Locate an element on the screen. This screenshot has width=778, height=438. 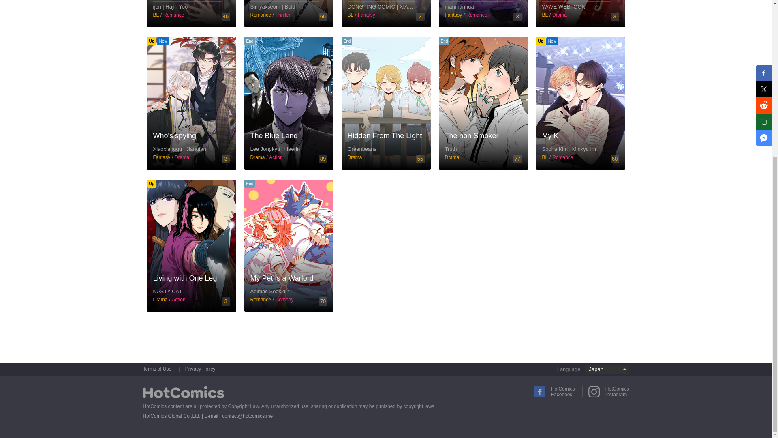
Japan is located at coordinates (606, 369).